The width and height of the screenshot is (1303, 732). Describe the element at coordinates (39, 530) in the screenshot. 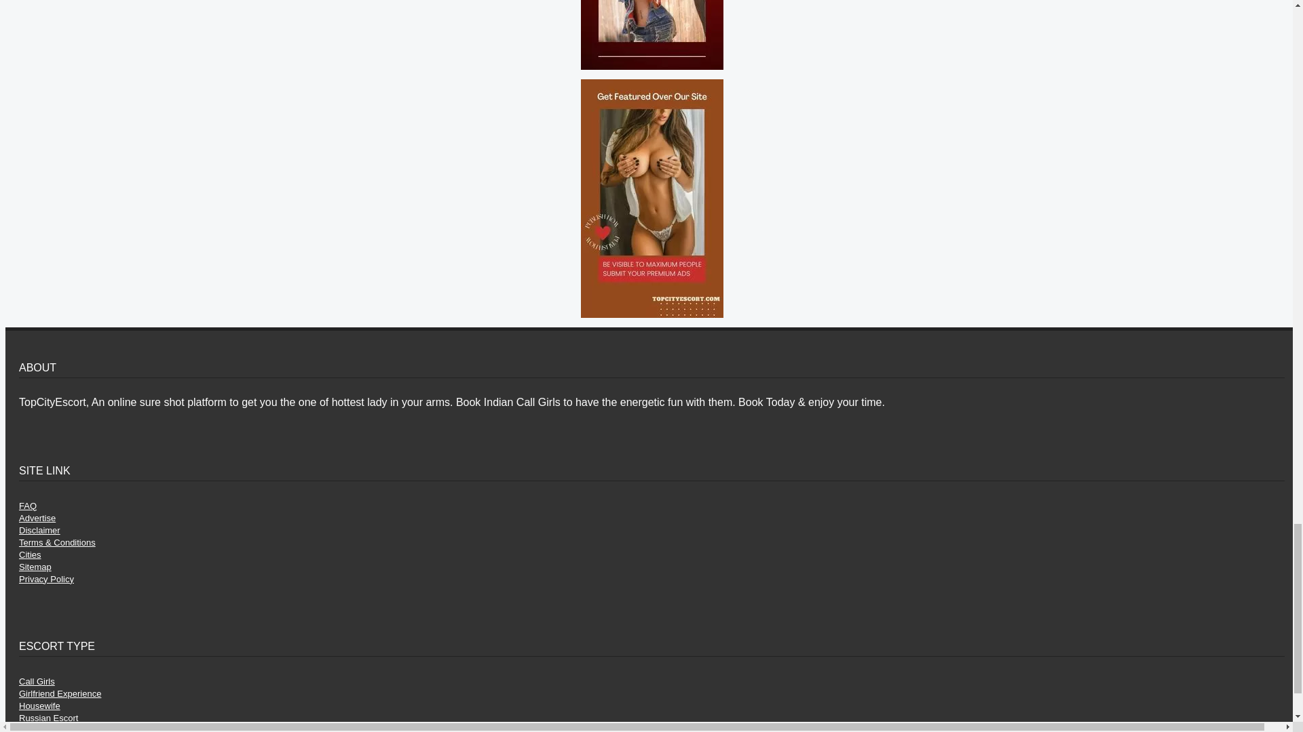

I see `Disclaimer` at that location.